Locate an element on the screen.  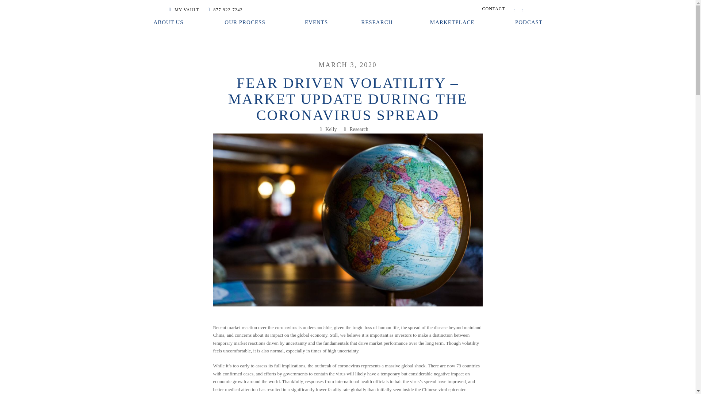
PODCAST is located at coordinates (529, 23).